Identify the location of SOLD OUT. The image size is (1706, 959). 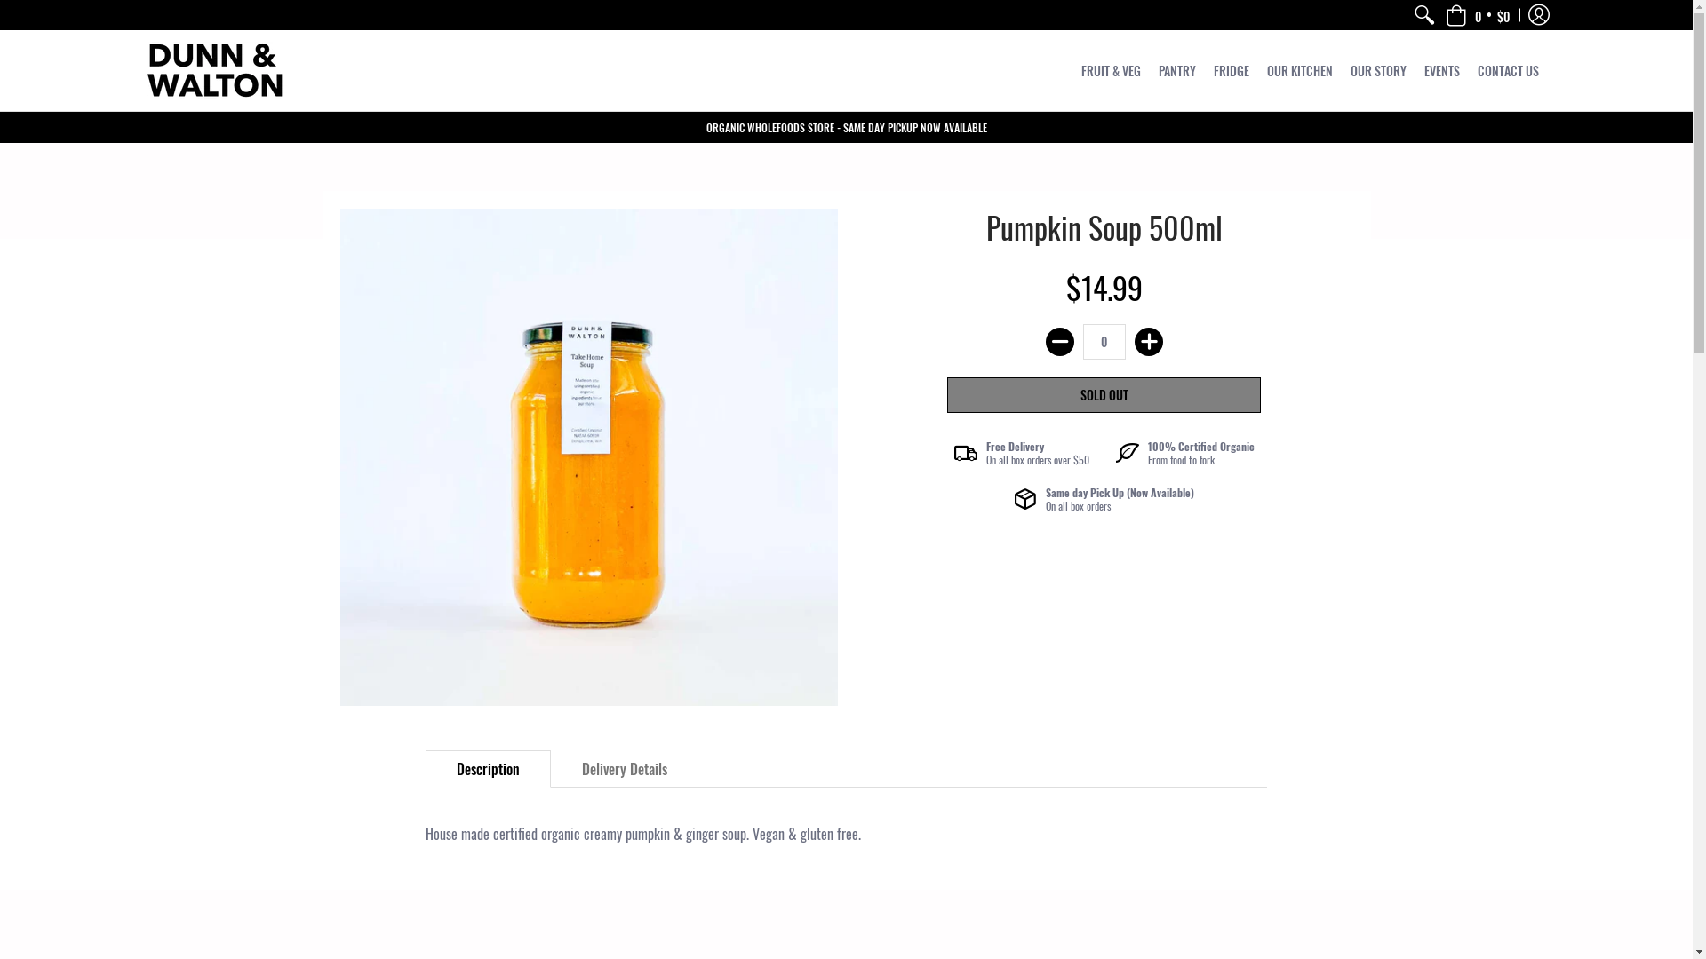
(1104, 395).